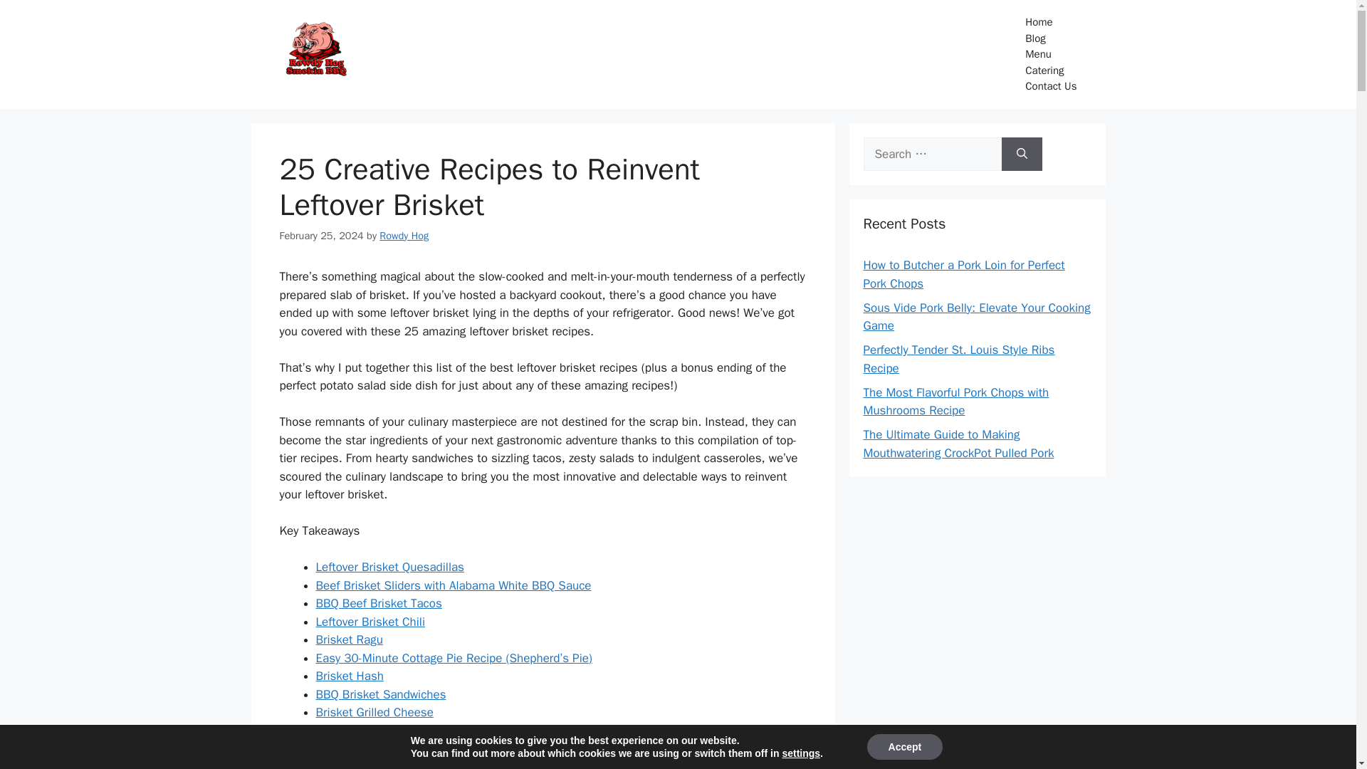 This screenshot has width=1367, height=769. Describe the element at coordinates (350, 676) in the screenshot. I see `Brisket Hash` at that location.